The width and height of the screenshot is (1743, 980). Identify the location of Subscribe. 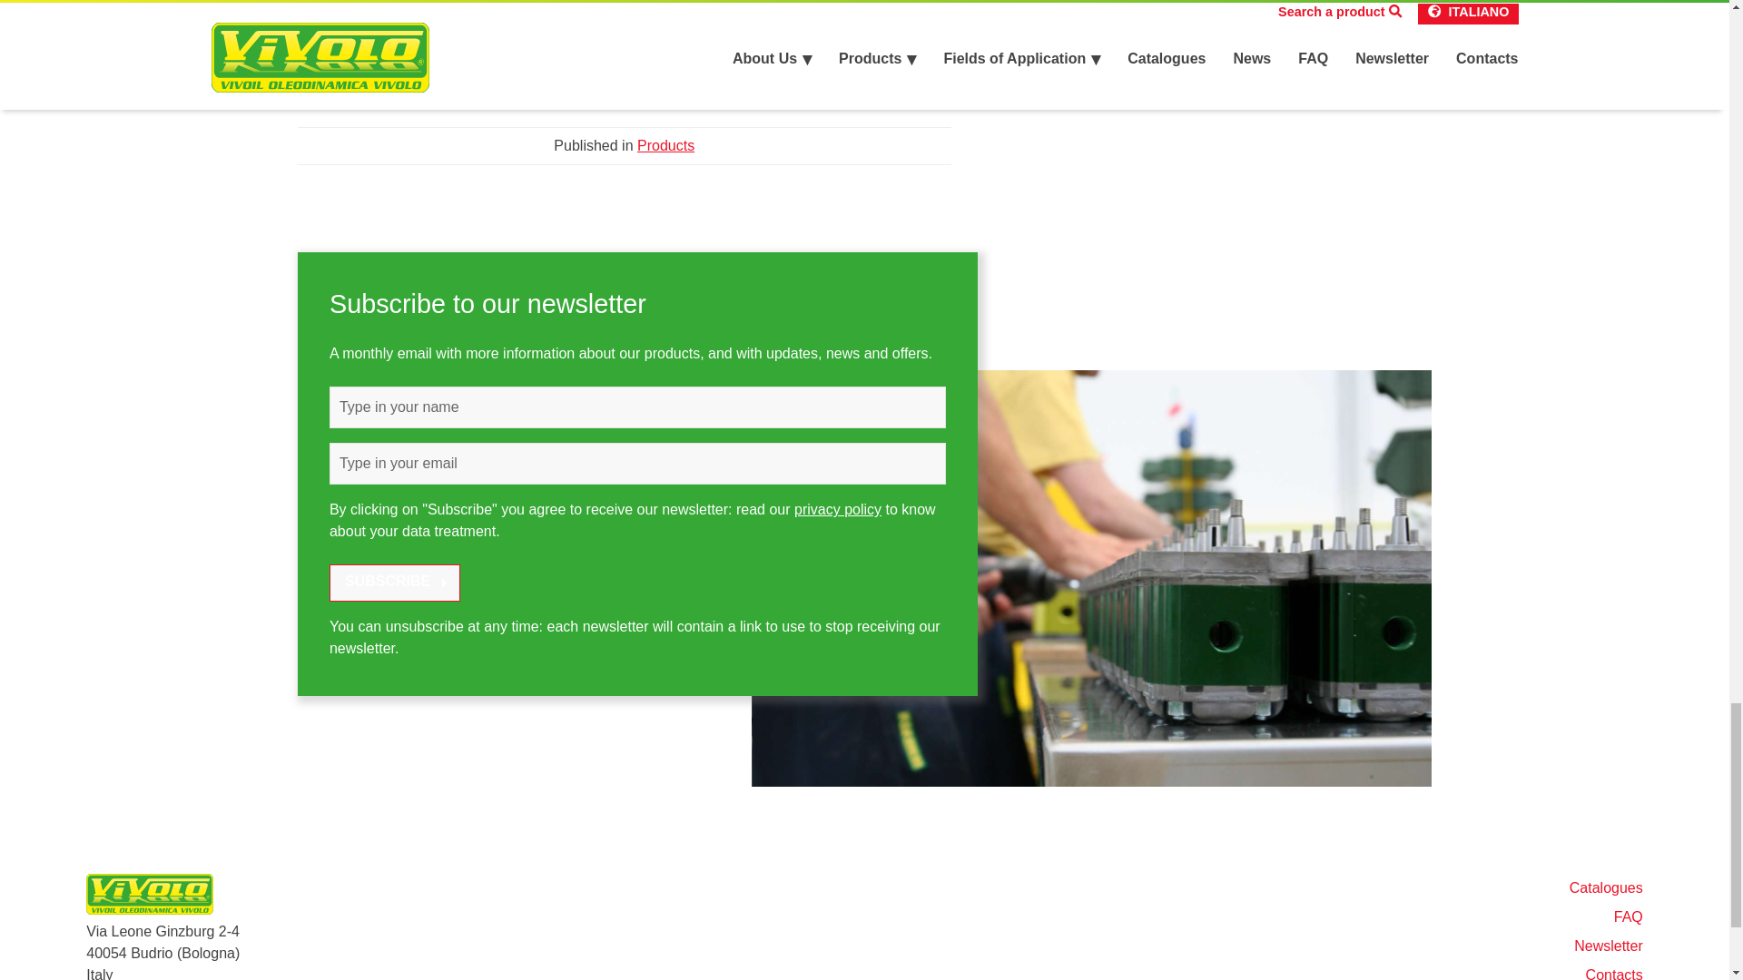
(394, 583).